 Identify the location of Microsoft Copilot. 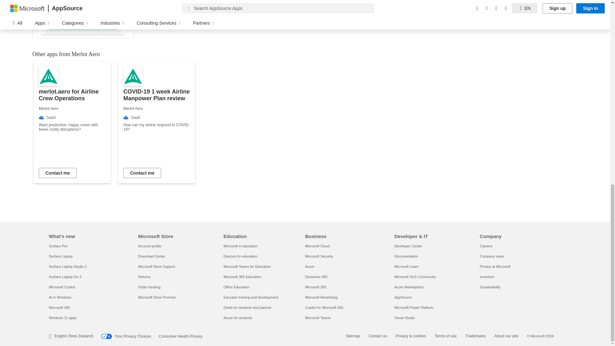
(61, 287).